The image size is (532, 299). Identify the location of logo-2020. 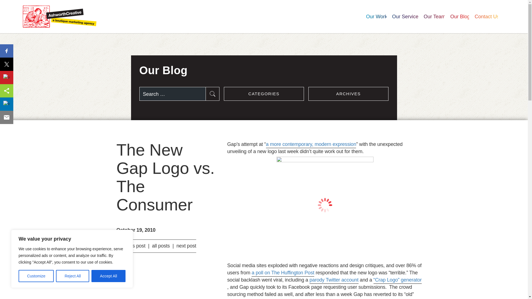
(405, 17).